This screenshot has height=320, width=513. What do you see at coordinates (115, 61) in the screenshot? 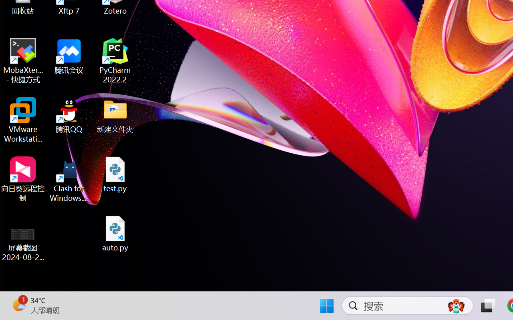
I see `PyCharm 2022.2` at bounding box center [115, 61].